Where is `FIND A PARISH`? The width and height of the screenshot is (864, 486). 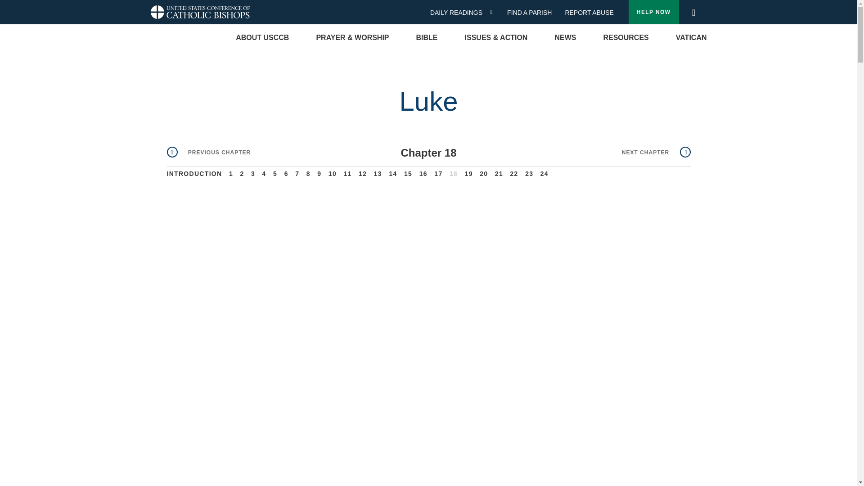
FIND A PARISH is located at coordinates (533, 13).